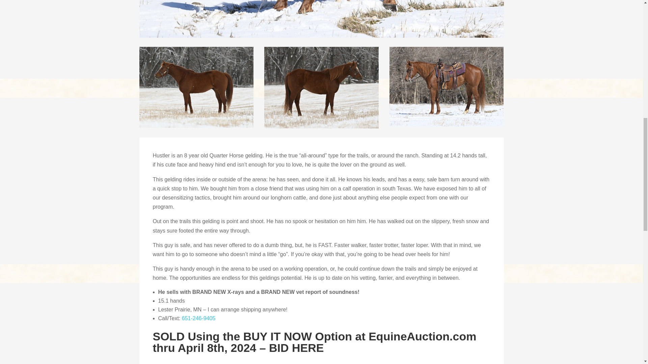  What do you see at coordinates (296, 348) in the screenshot?
I see `BID HERE` at bounding box center [296, 348].